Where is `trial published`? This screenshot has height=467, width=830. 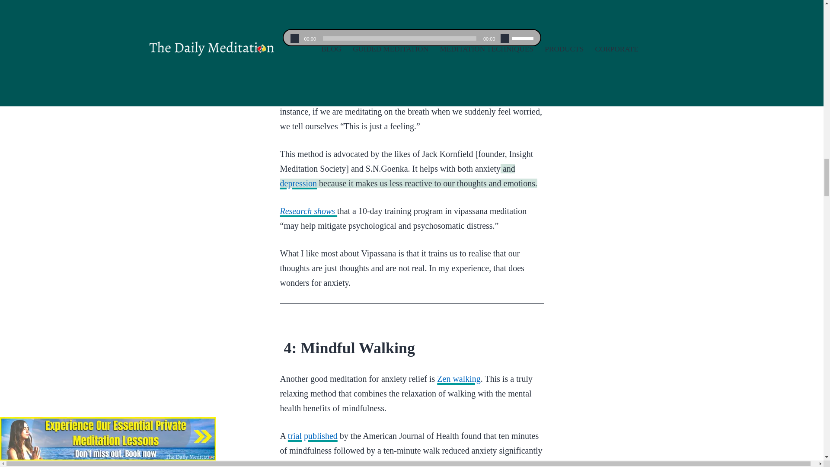
trial published is located at coordinates (313, 436).